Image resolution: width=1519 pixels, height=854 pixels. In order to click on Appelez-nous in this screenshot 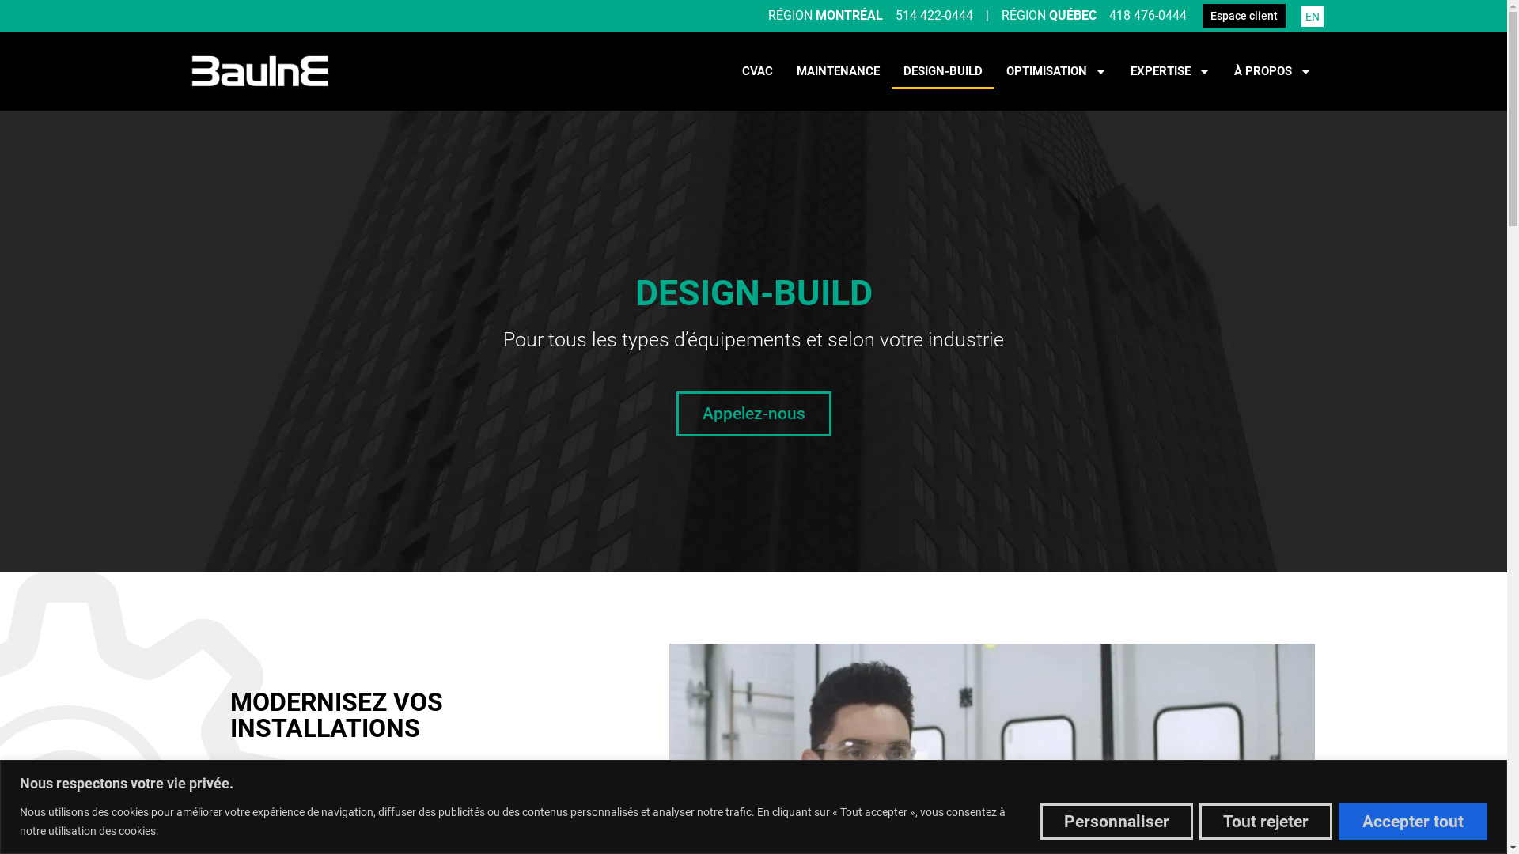, I will do `click(753, 414)`.